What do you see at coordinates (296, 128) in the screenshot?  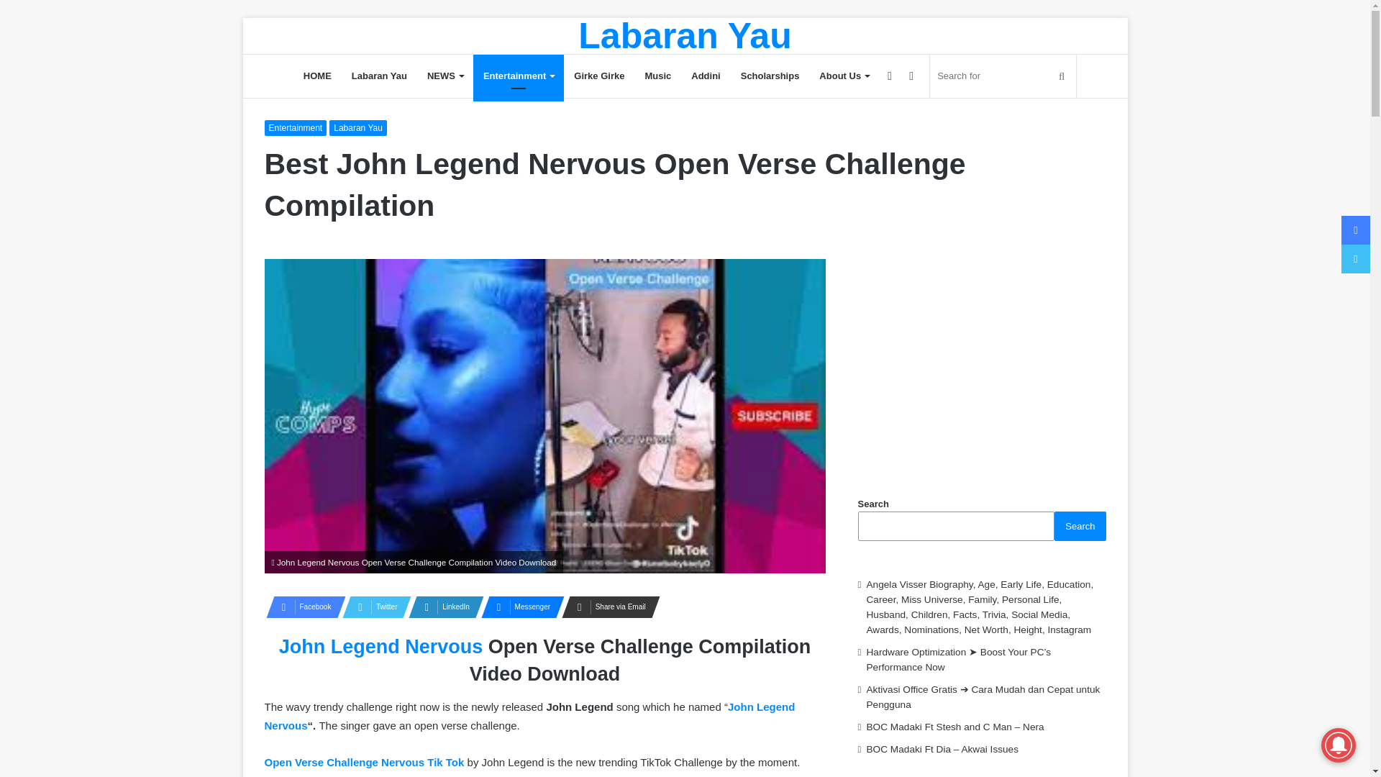 I see `Entertainment` at bounding box center [296, 128].